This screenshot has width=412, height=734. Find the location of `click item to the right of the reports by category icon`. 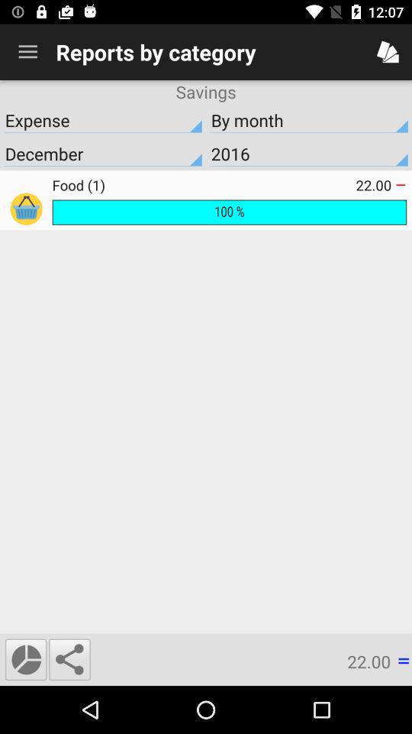

click item to the right of the reports by category icon is located at coordinates (388, 52).